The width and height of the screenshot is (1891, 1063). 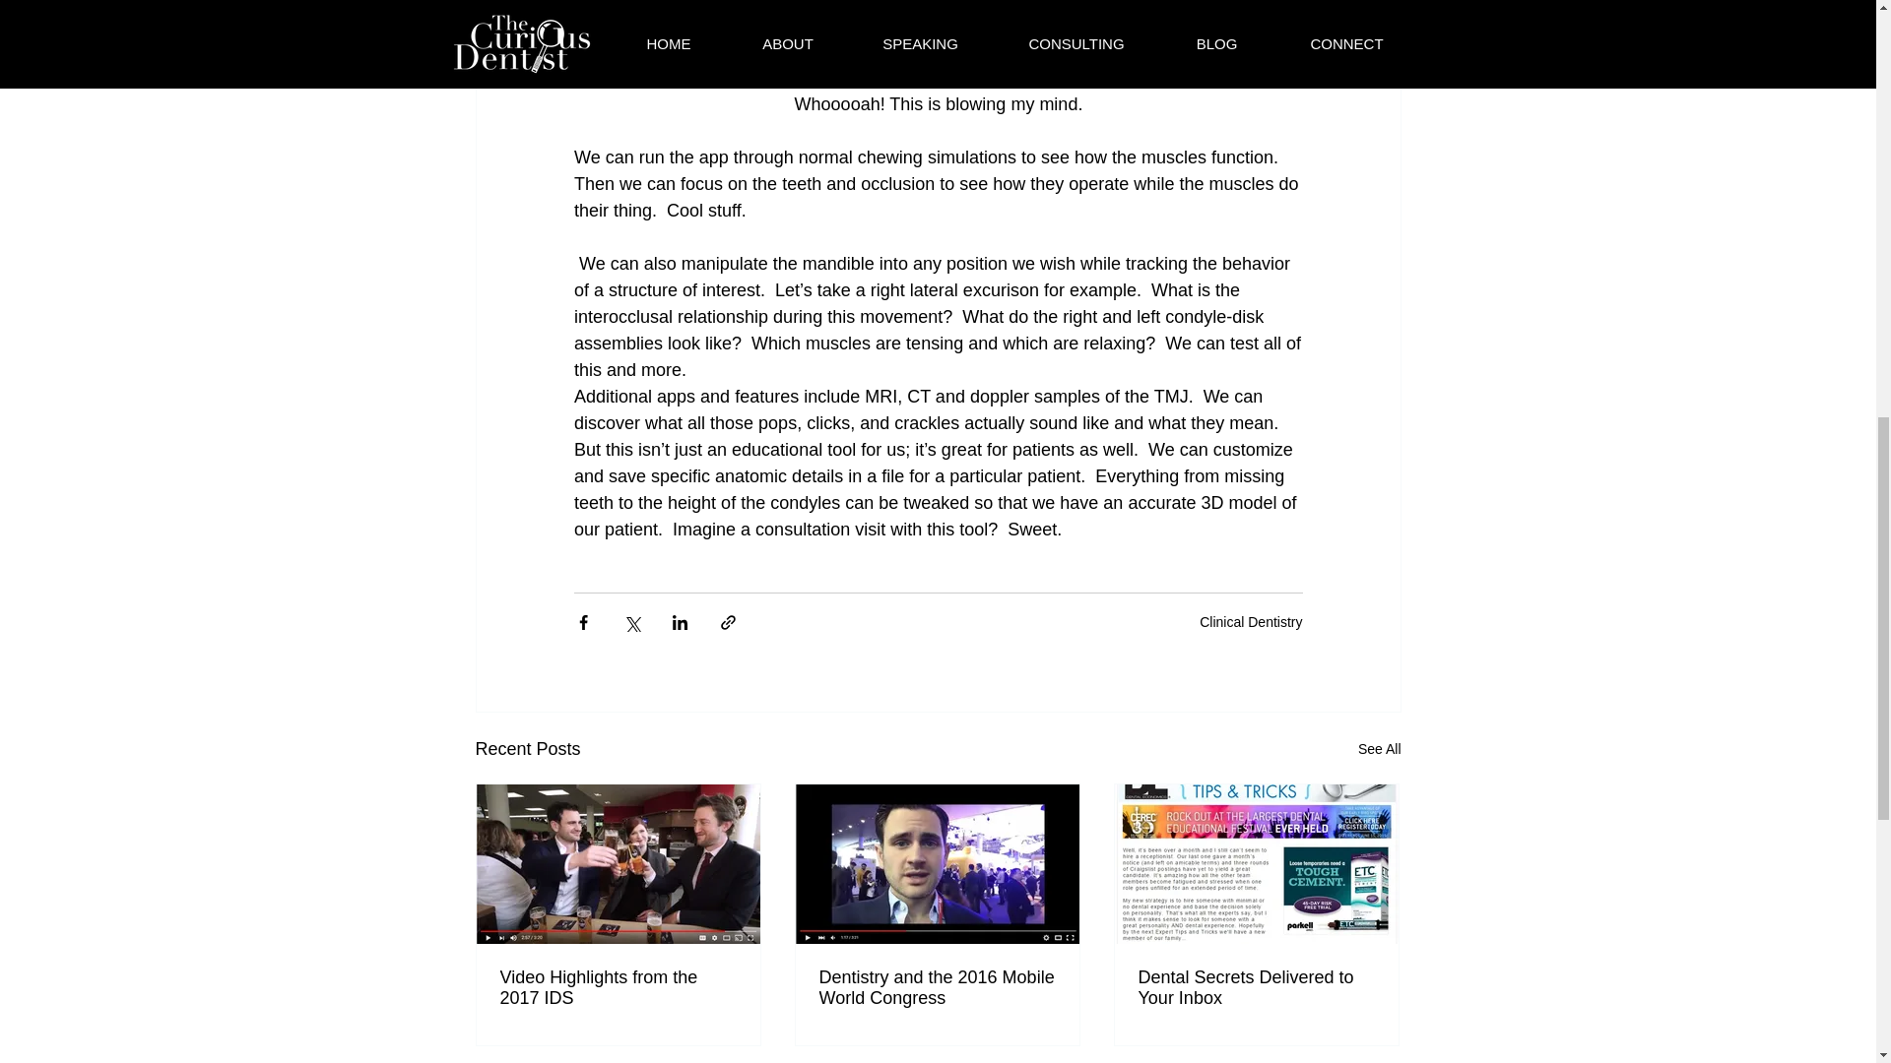 What do you see at coordinates (1379, 748) in the screenshot?
I see `See All` at bounding box center [1379, 748].